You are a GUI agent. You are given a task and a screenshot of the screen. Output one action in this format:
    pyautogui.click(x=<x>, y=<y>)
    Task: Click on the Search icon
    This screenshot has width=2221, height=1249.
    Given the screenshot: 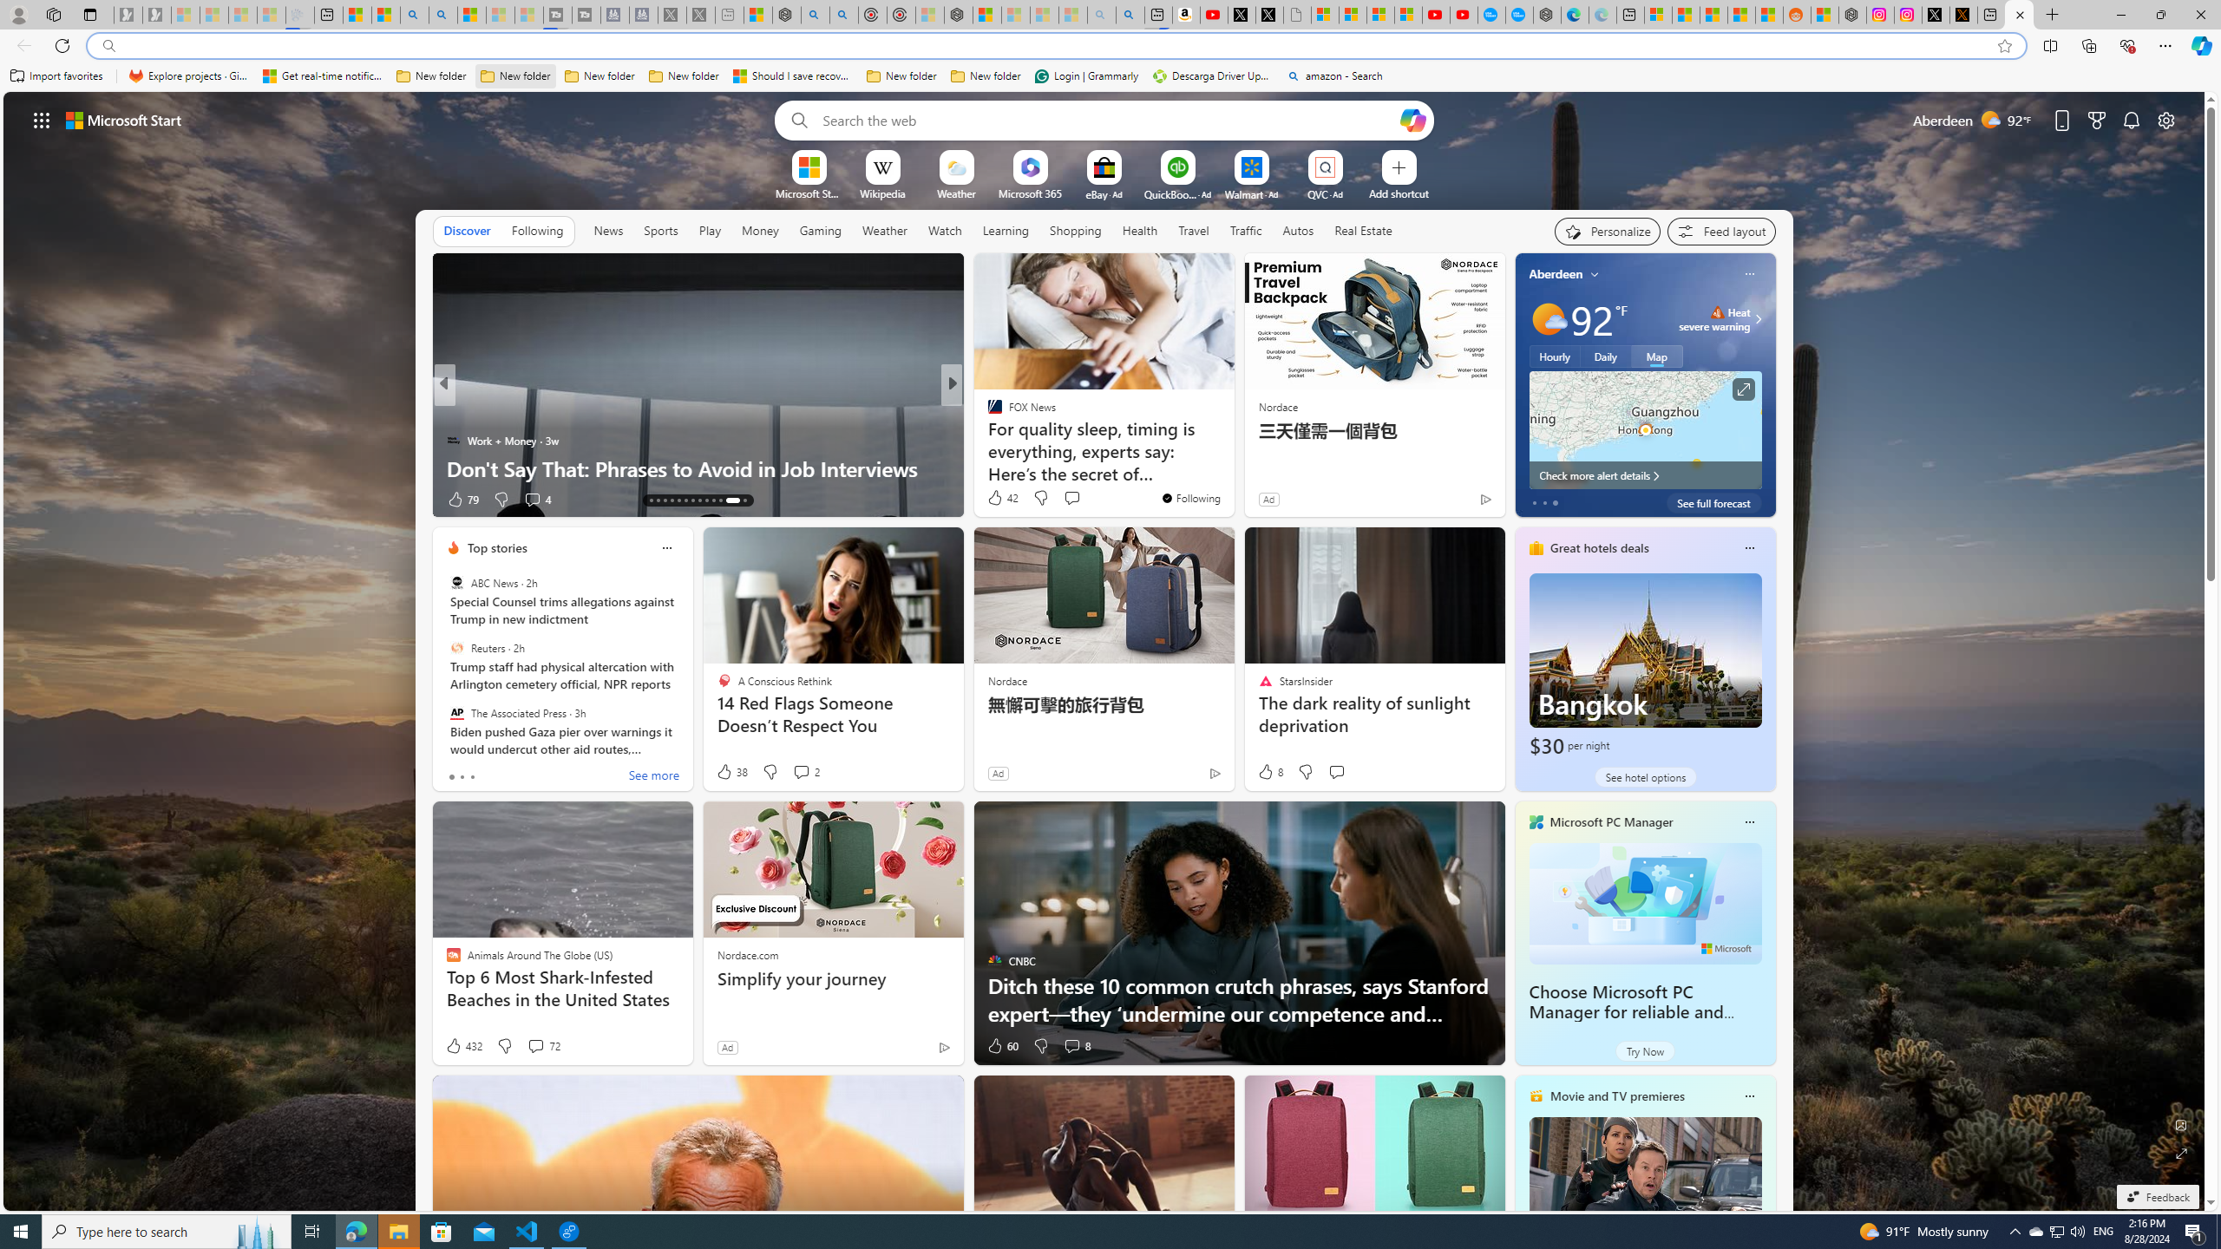 What is the action you would take?
    pyautogui.click(x=108, y=46)
    